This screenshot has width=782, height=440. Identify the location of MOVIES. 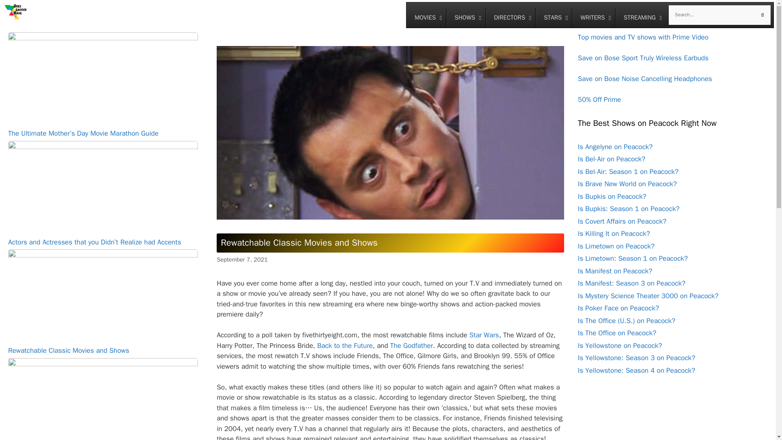
(590, 15).